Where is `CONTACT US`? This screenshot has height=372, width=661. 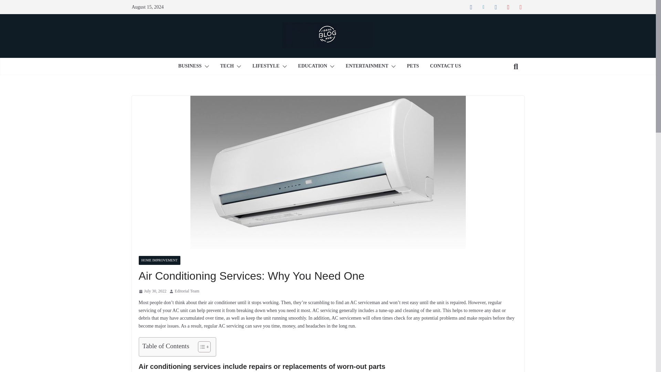 CONTACT US is located at coordinates (445, 66).